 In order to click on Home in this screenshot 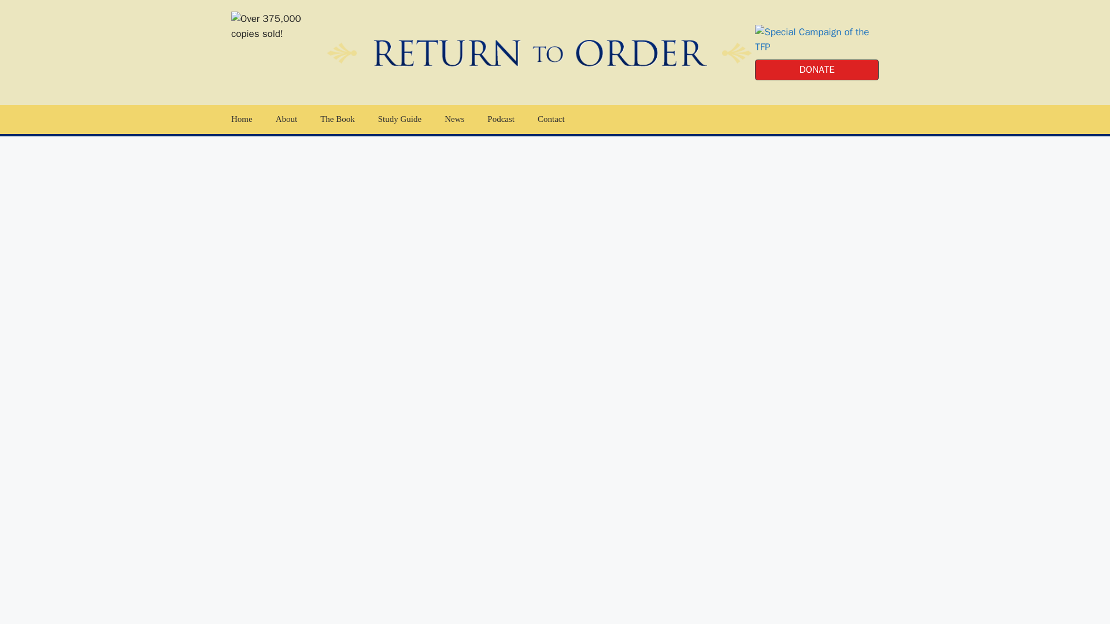, I will do `click(501, 120)`.